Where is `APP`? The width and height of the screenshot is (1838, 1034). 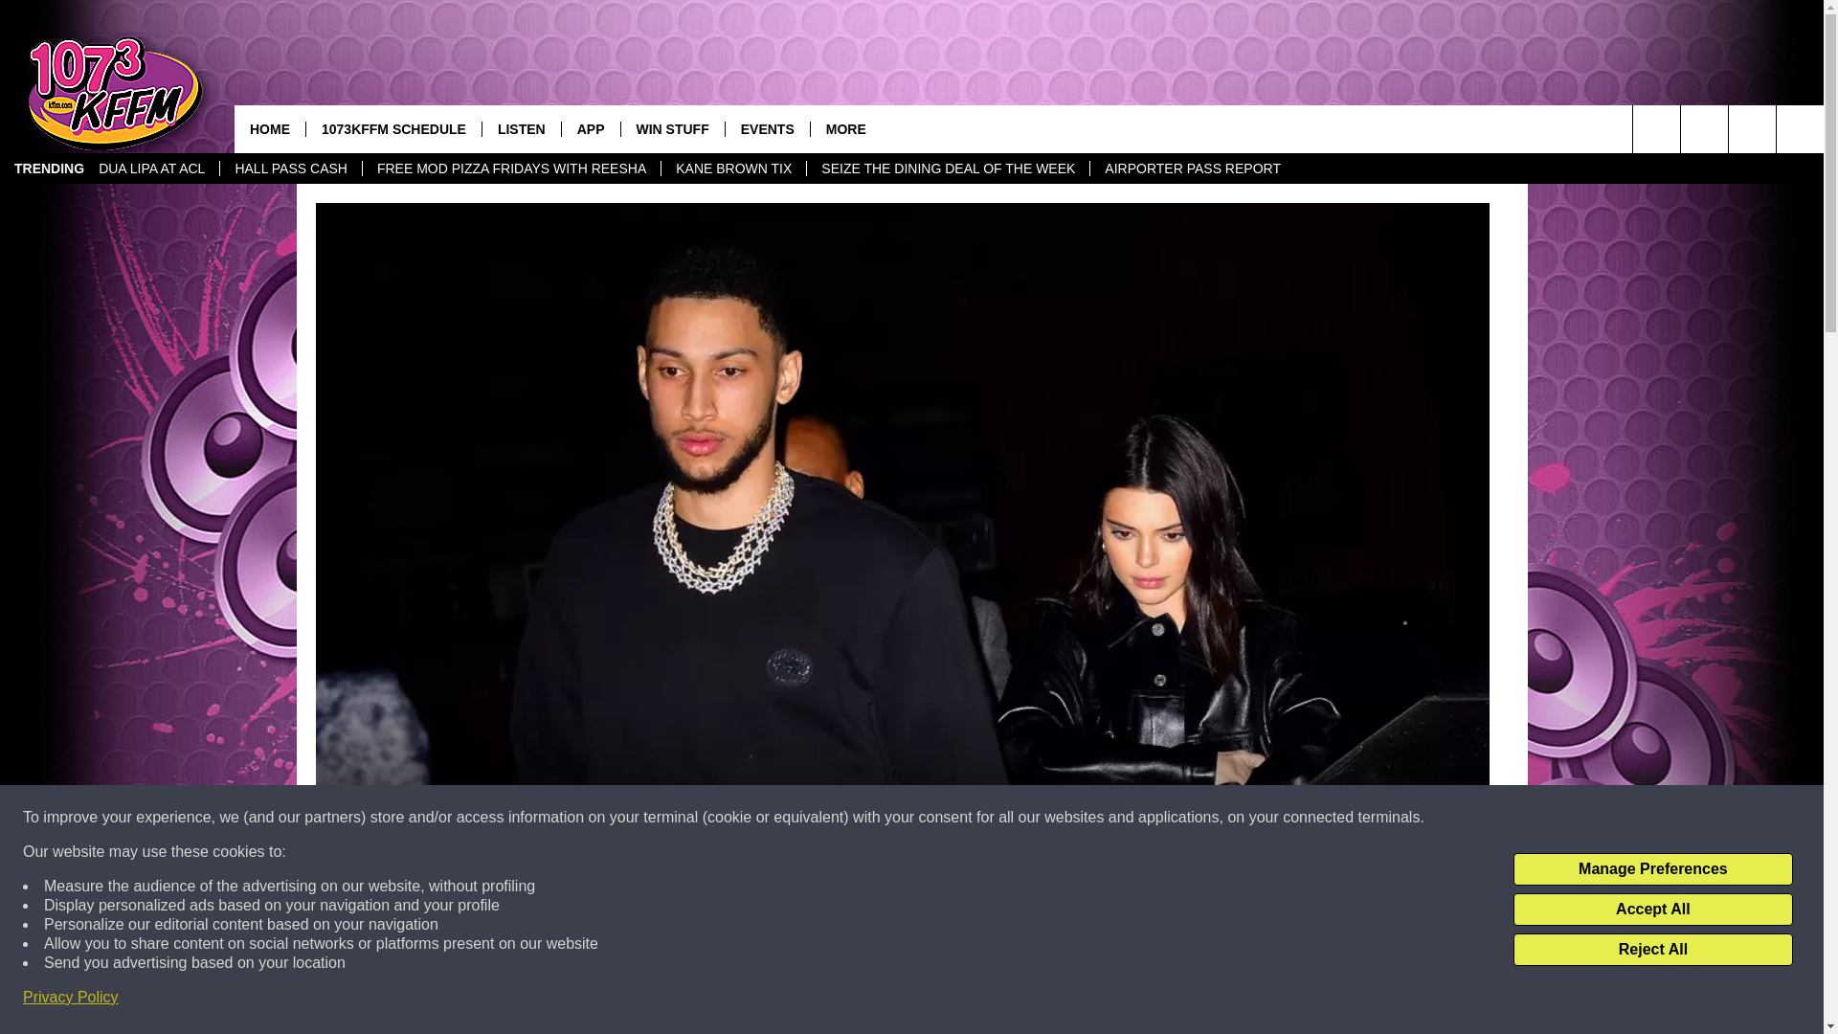 APP is located at coordinates (590, 128).